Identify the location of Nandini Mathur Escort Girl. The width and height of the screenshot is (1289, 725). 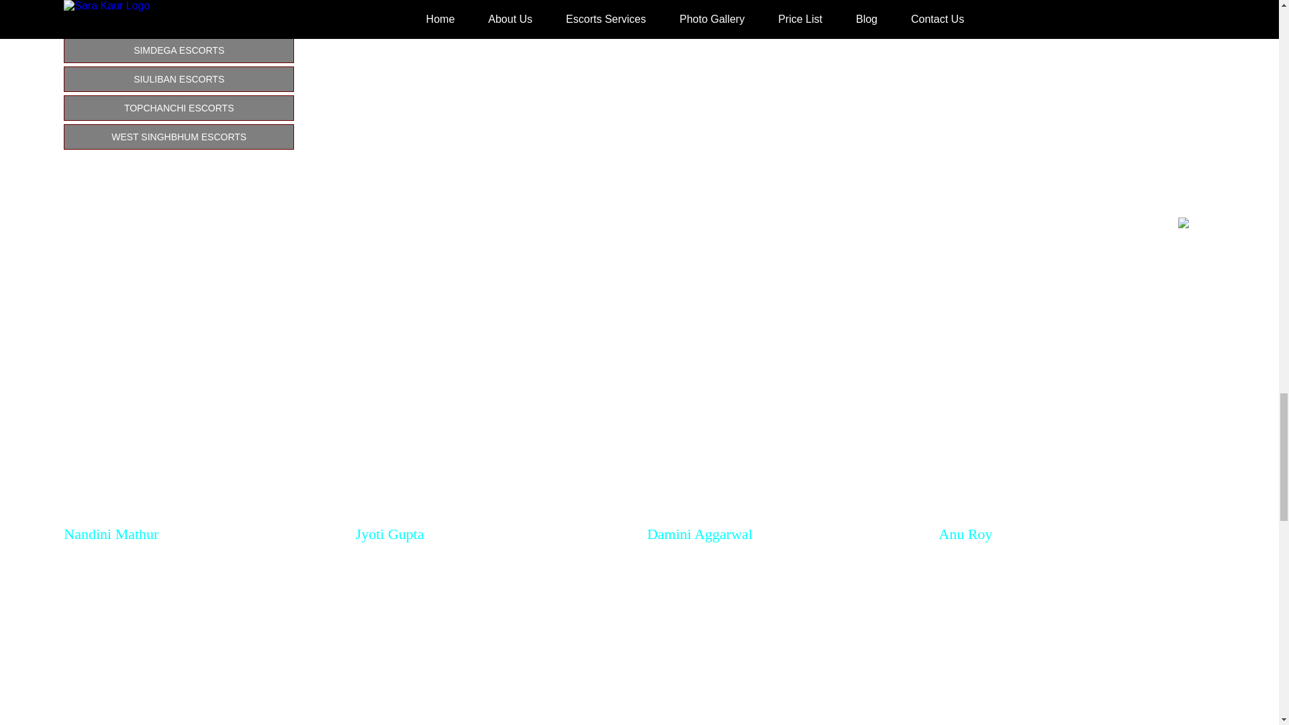
(201, 350).